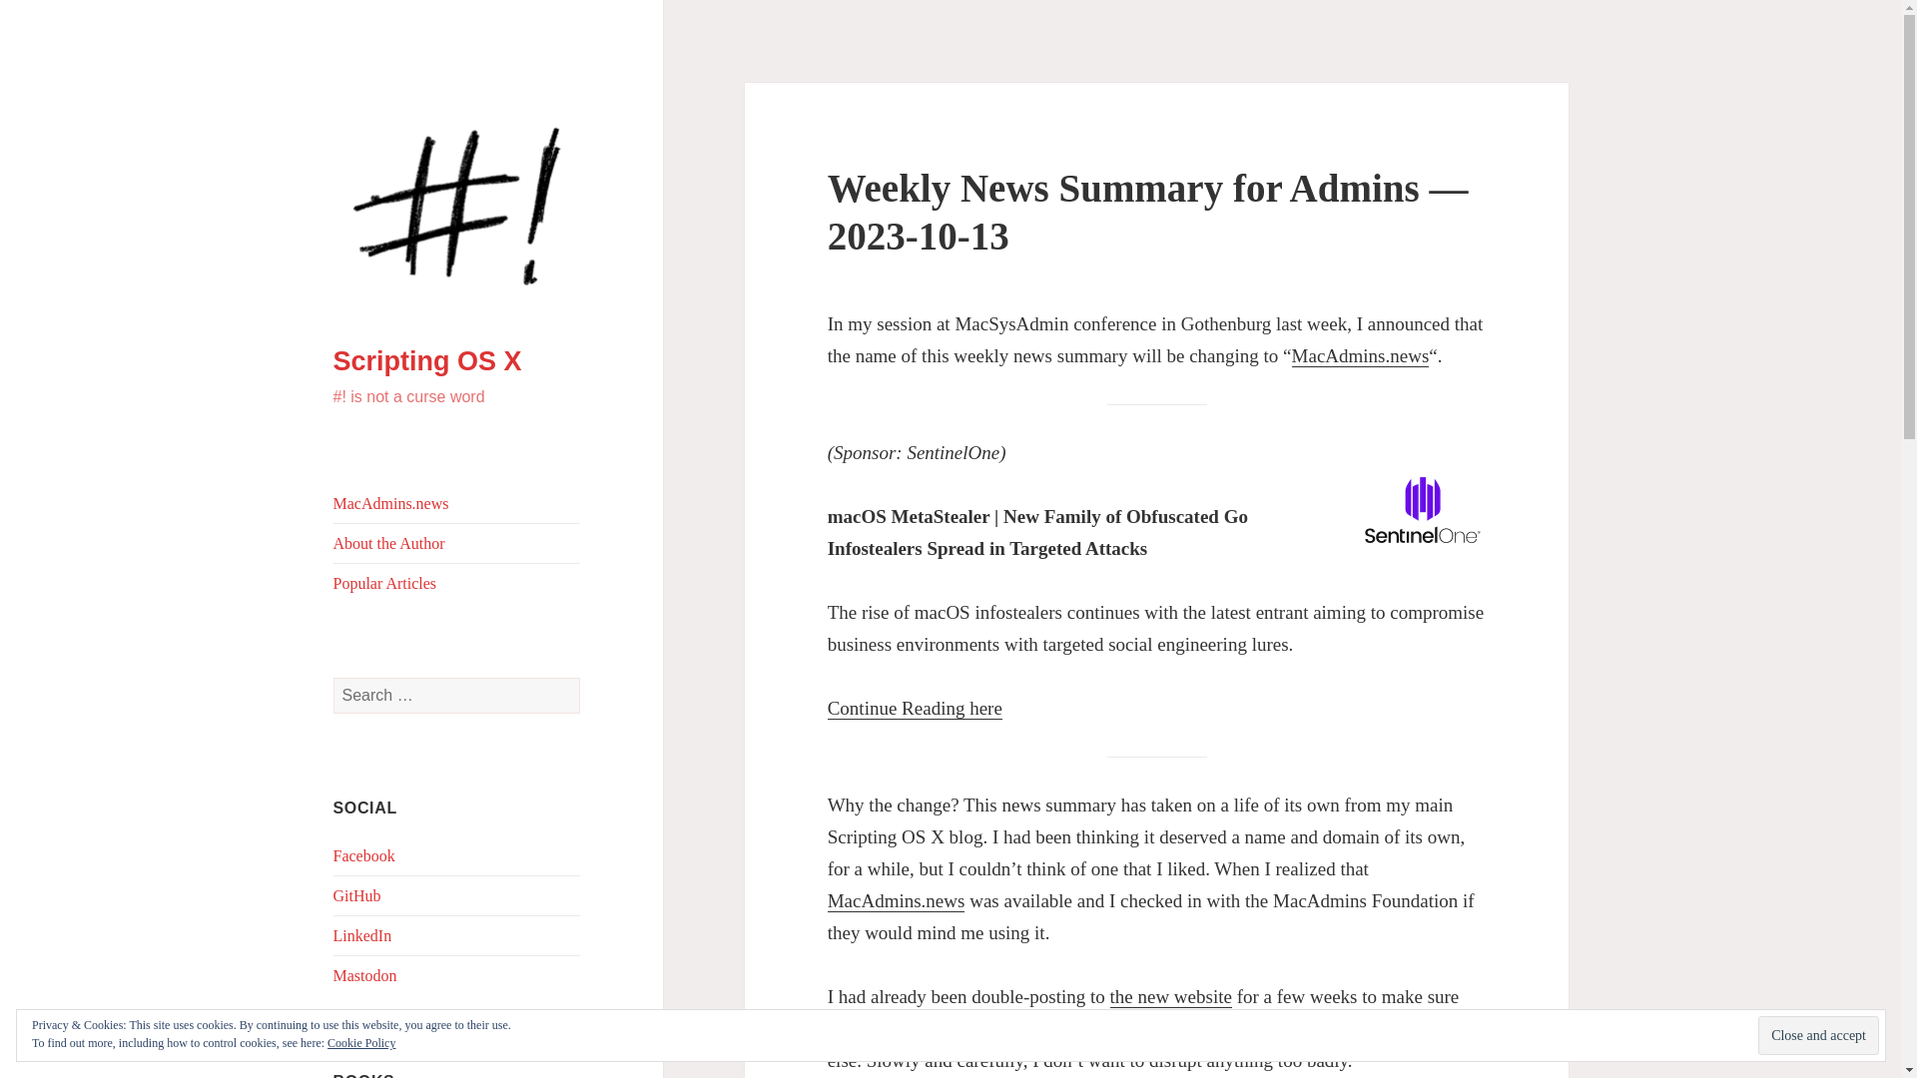  Describe the element at coordinates (385, 583) in the screenshot. I see `Popular Articles` at that location.